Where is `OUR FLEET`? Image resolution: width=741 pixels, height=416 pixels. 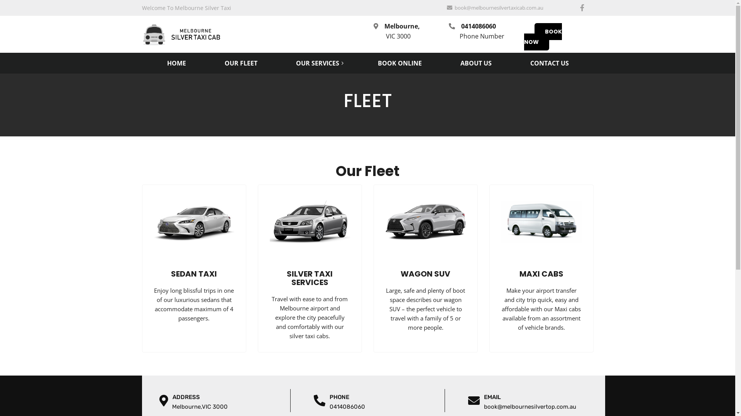
OUR FLEET is located at coordinates (241, 62).